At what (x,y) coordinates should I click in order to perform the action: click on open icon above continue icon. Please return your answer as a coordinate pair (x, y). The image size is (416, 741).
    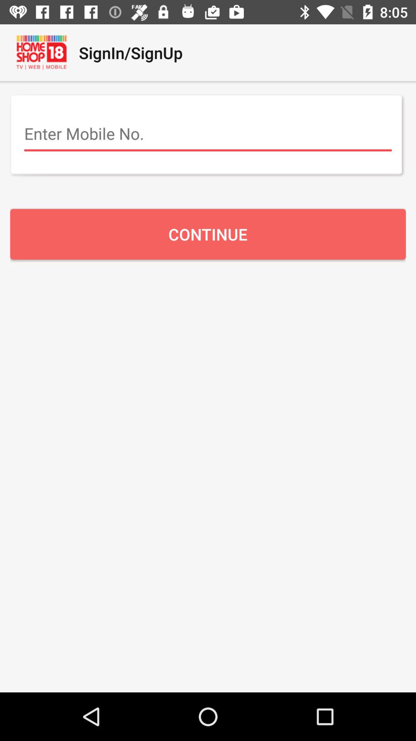
    Looking at the image, I should click on (208, 134).